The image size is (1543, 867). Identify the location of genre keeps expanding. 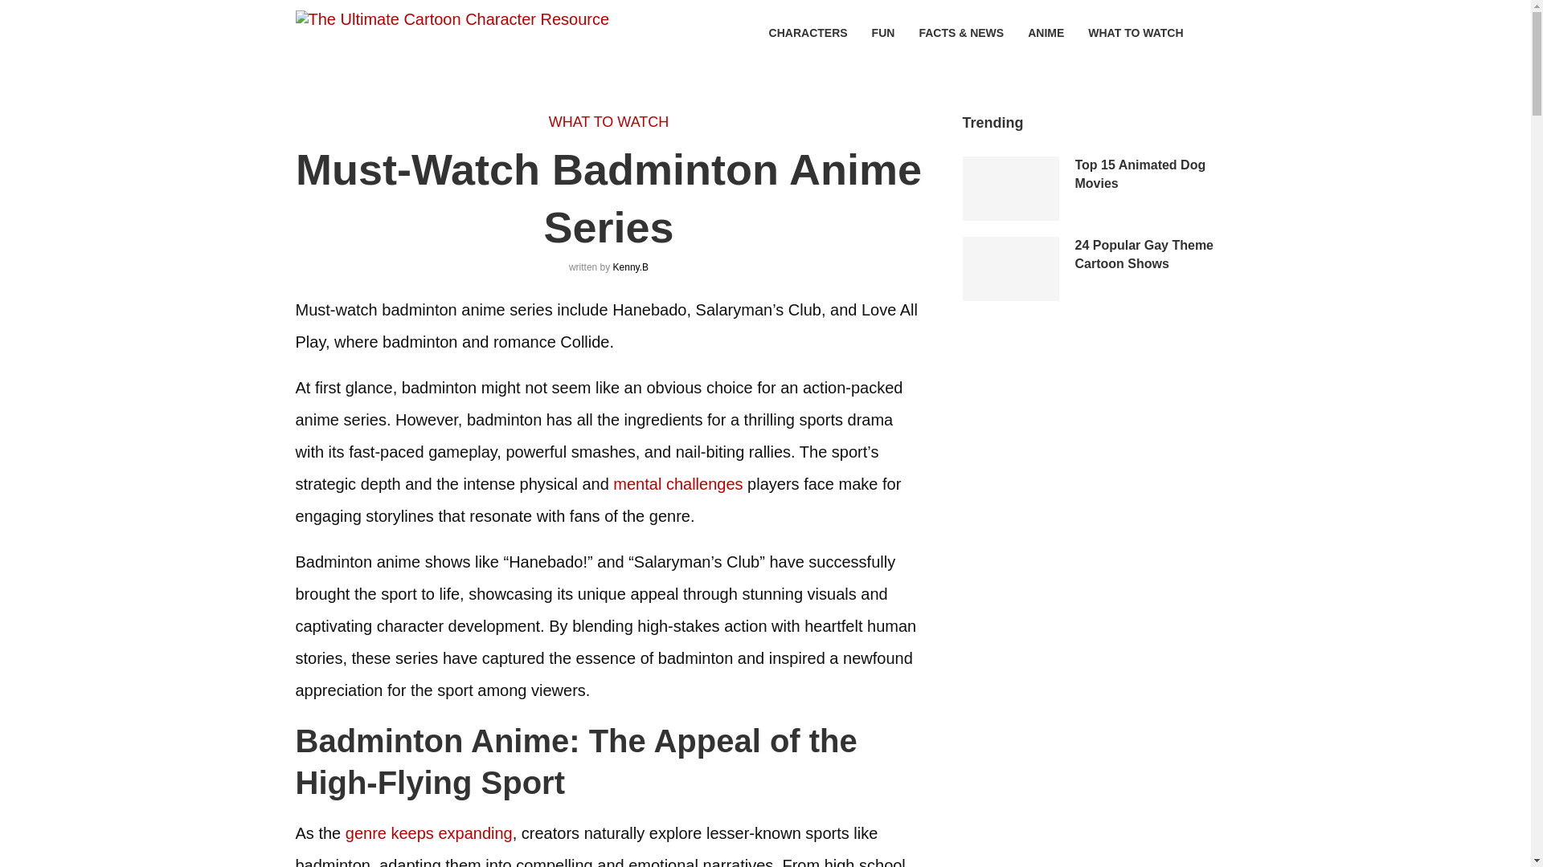
(429, 833).